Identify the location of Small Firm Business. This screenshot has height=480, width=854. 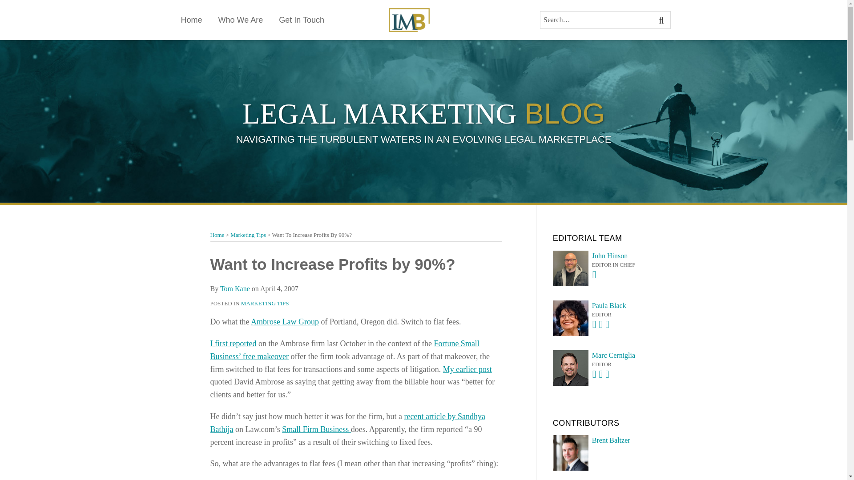
(316, 429).